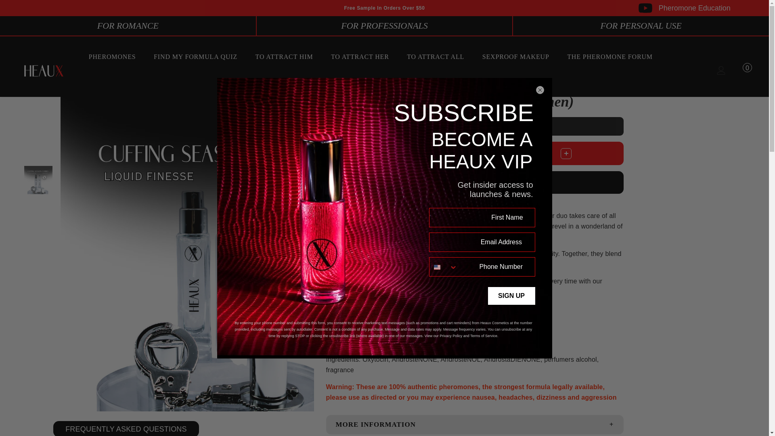 The width and height of the screenshot is (775, 436). What do you see at coordinates (284, 59) in the screenshot?
I see `TO ATTRACT HIM` at bounding box center [284, 59].